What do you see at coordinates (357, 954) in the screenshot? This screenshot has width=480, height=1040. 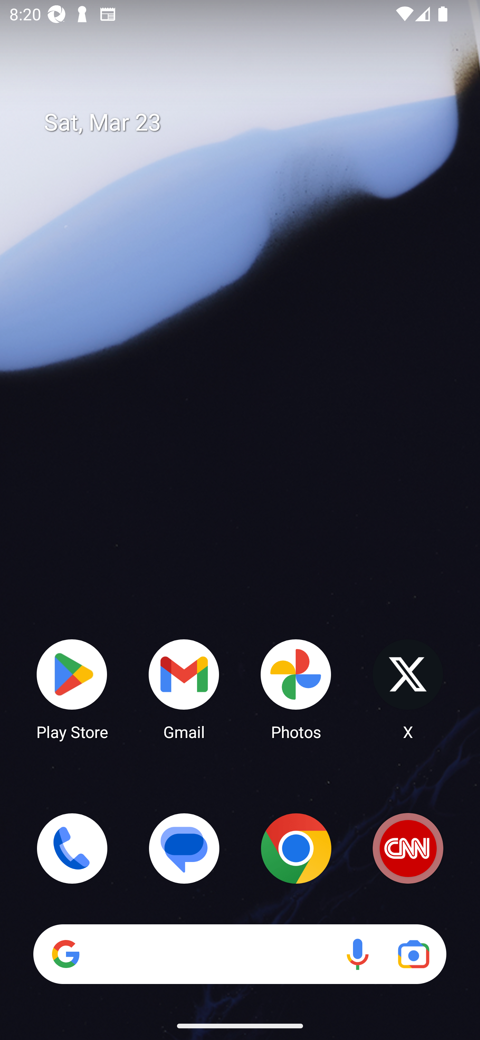 I see `Voice search` at bounding box center [357, 954].